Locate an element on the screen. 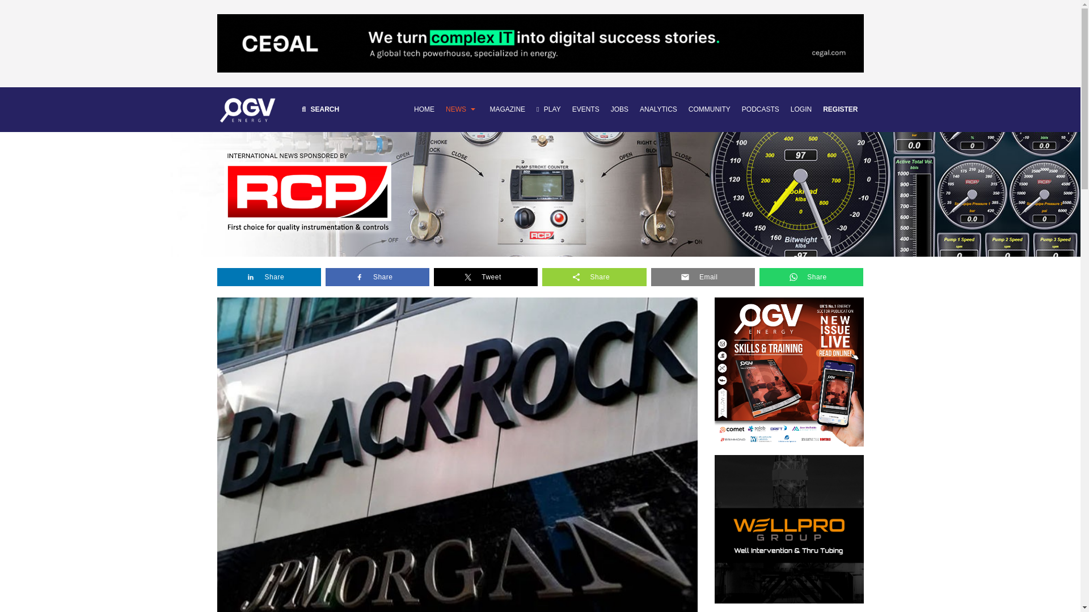 This screenshot has width=1089, height=612. REGISTER is located at coordinates (841, 110).